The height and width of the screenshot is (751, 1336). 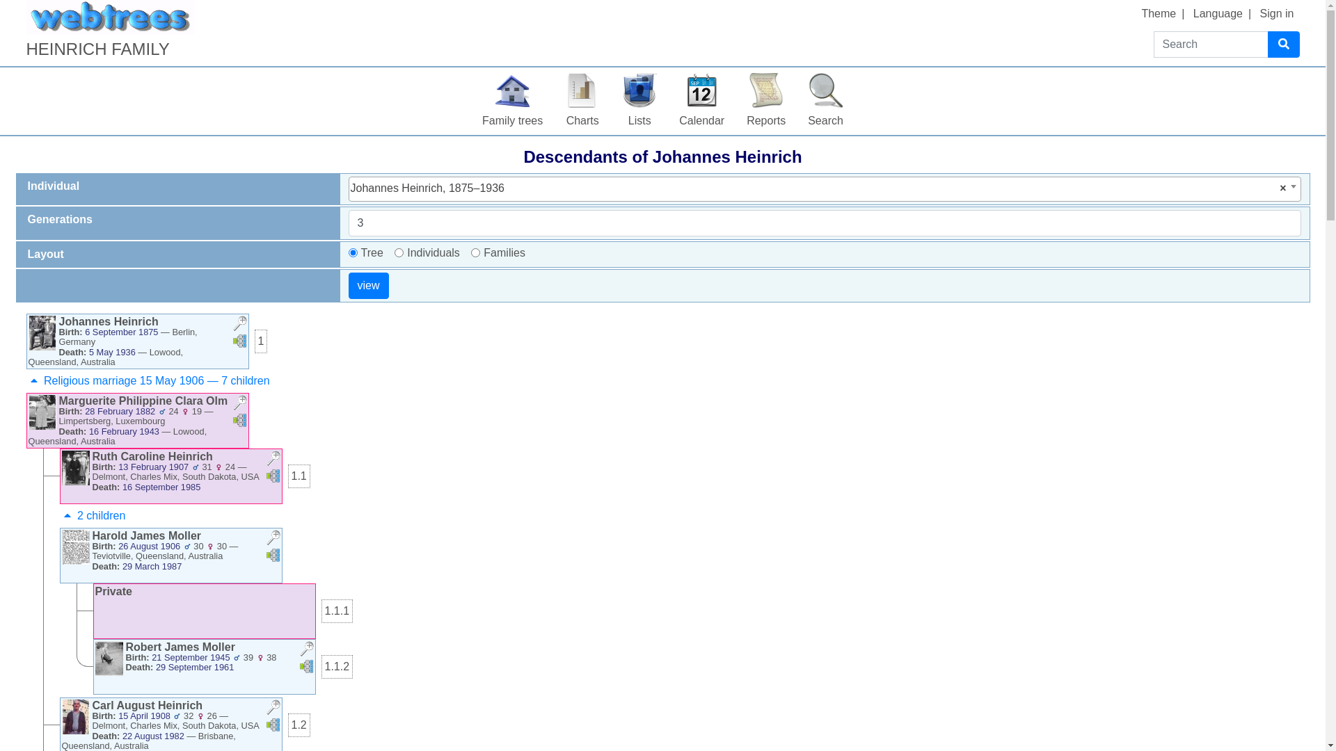 I want to click on Links, so click(x=306, y=651).